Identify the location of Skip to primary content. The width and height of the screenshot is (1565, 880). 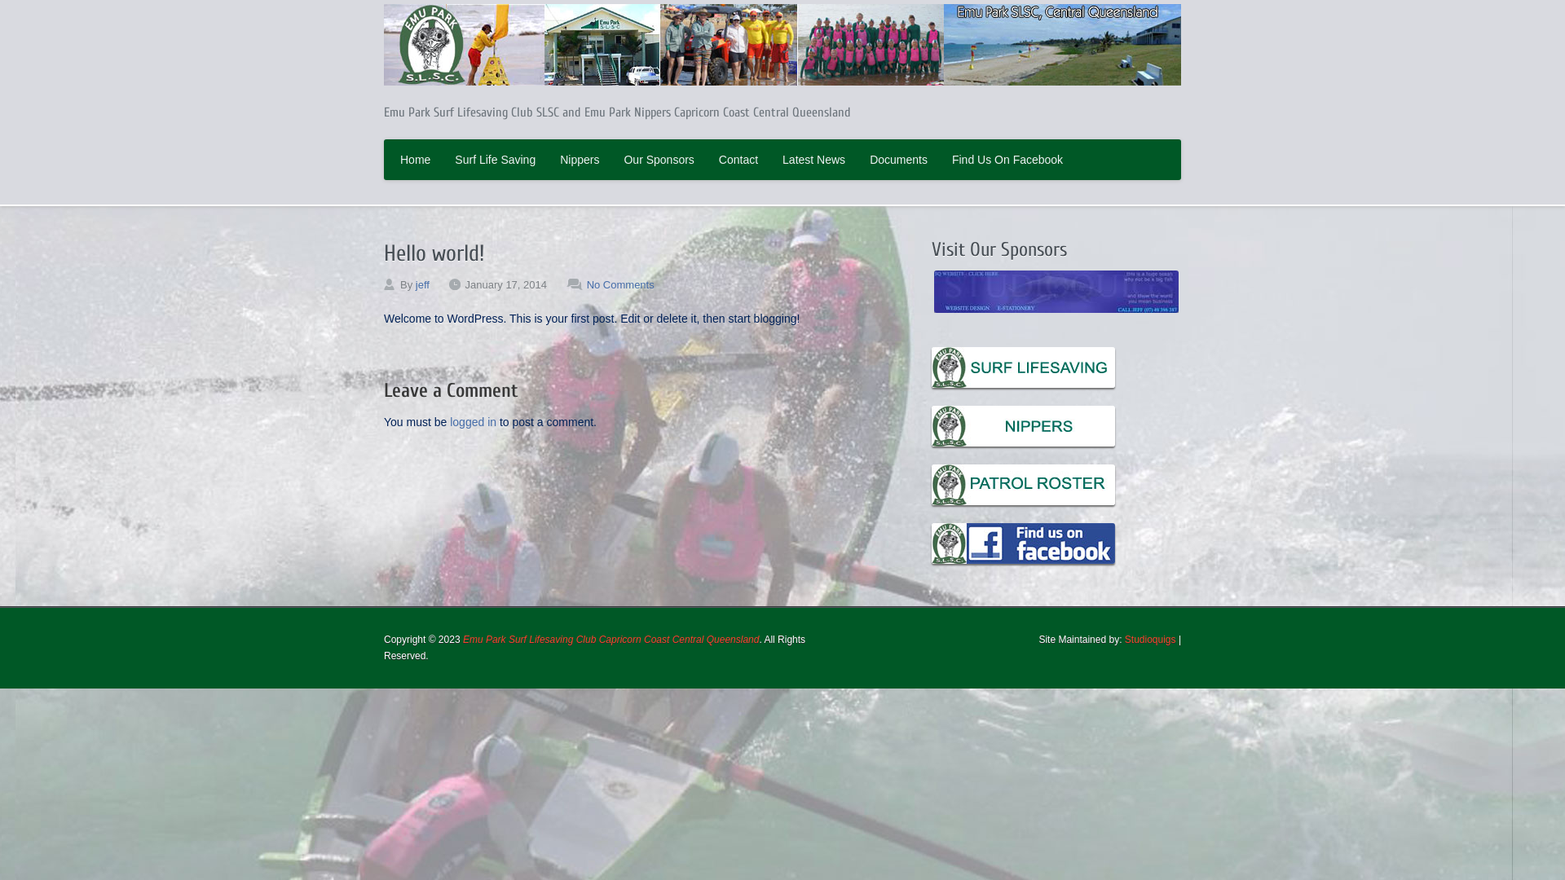
(401, 142).